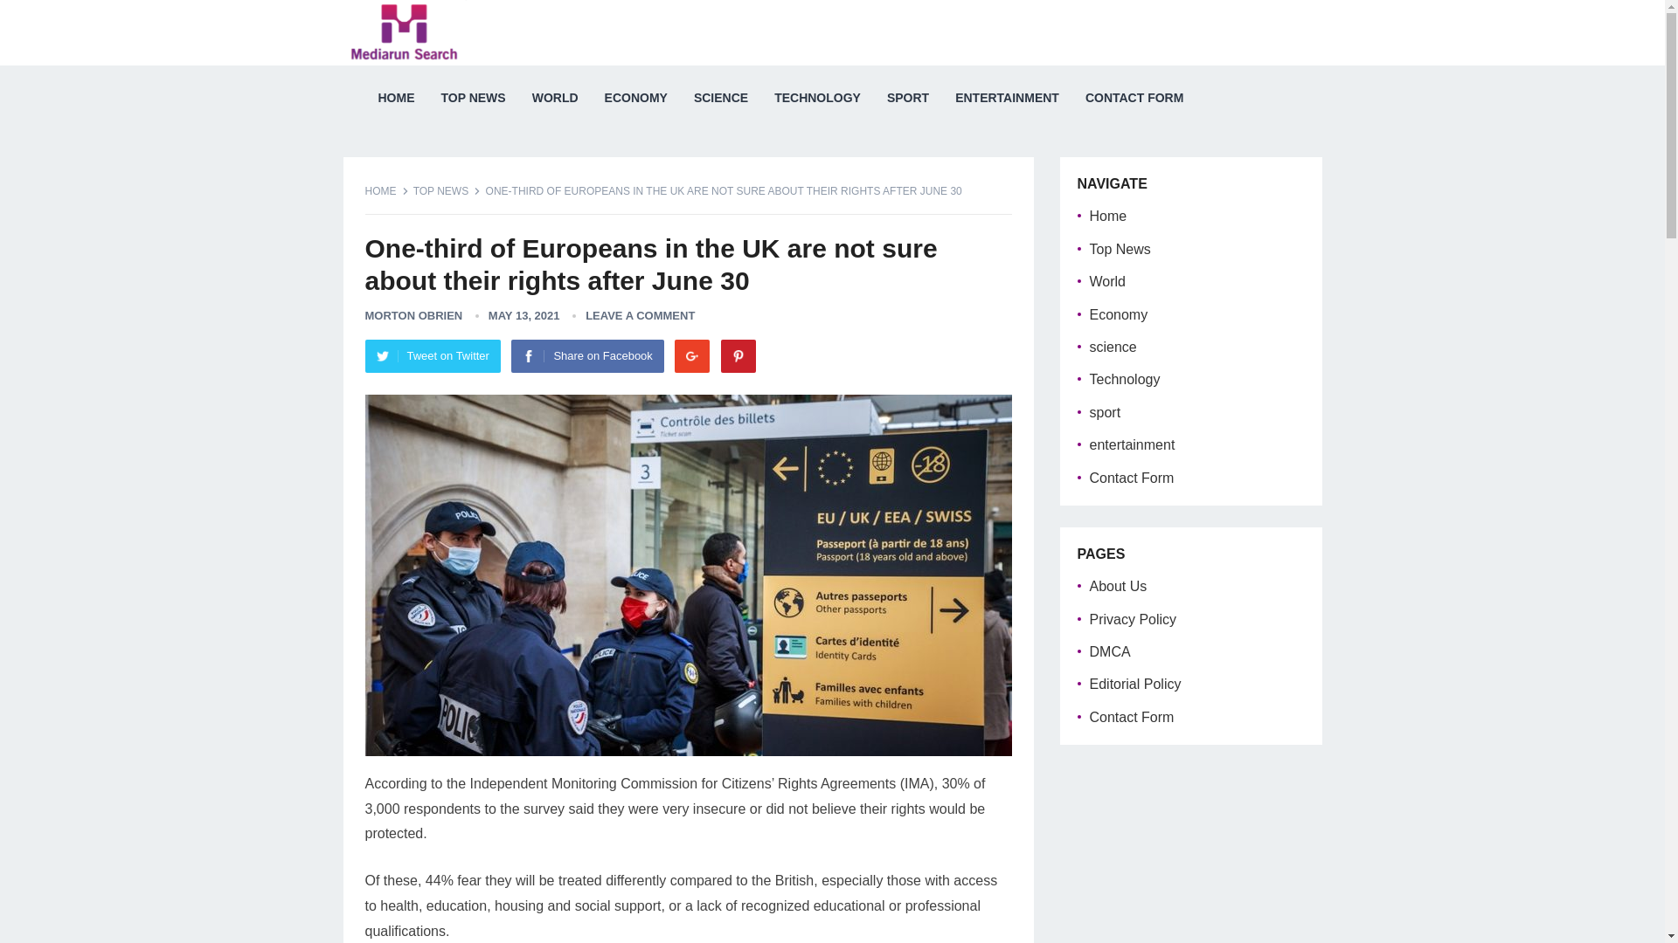 The width and height of the screenshot is (1678, 943). Describe the element at coordinates (1134, 98) in the screenshot. I see `CONTACT FORM` at that location.